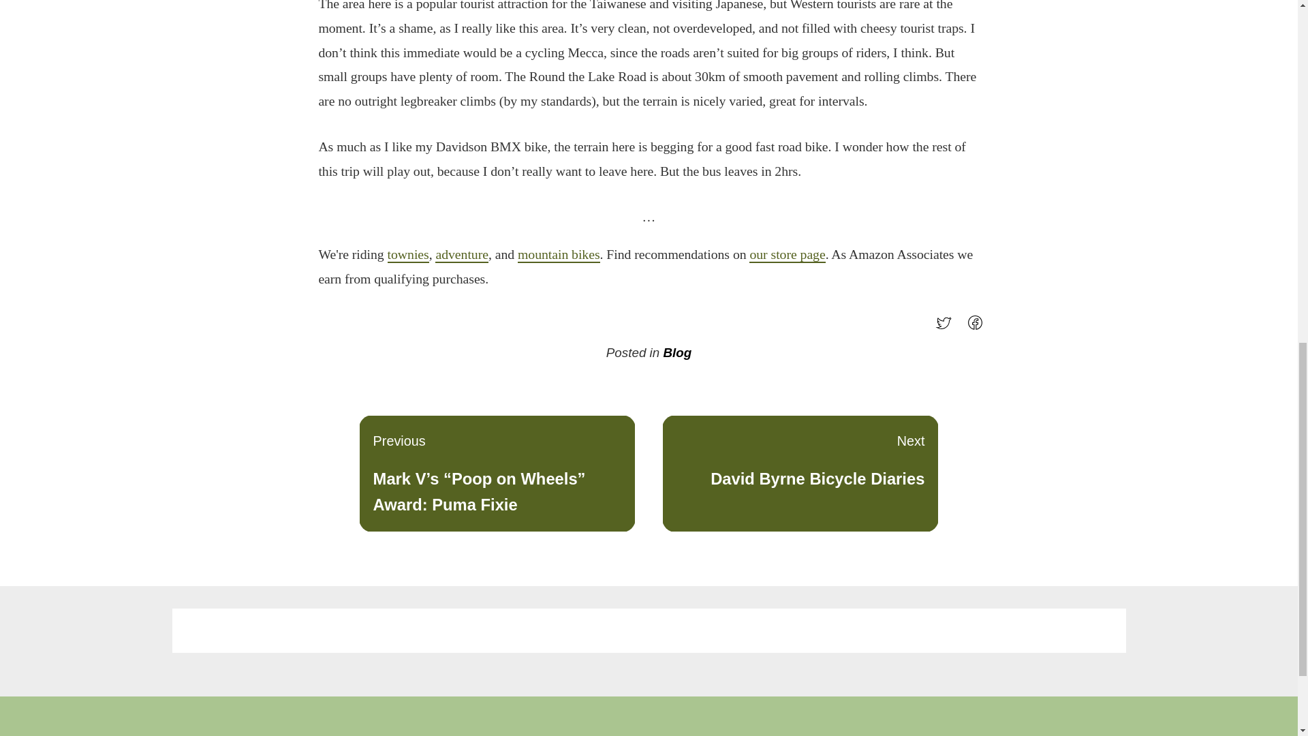 Image resolution: width=1308 pixels, height=736 pixels. Describe the element at coordinates (788, 254) in the screenshot. I see `adventure` at that location.